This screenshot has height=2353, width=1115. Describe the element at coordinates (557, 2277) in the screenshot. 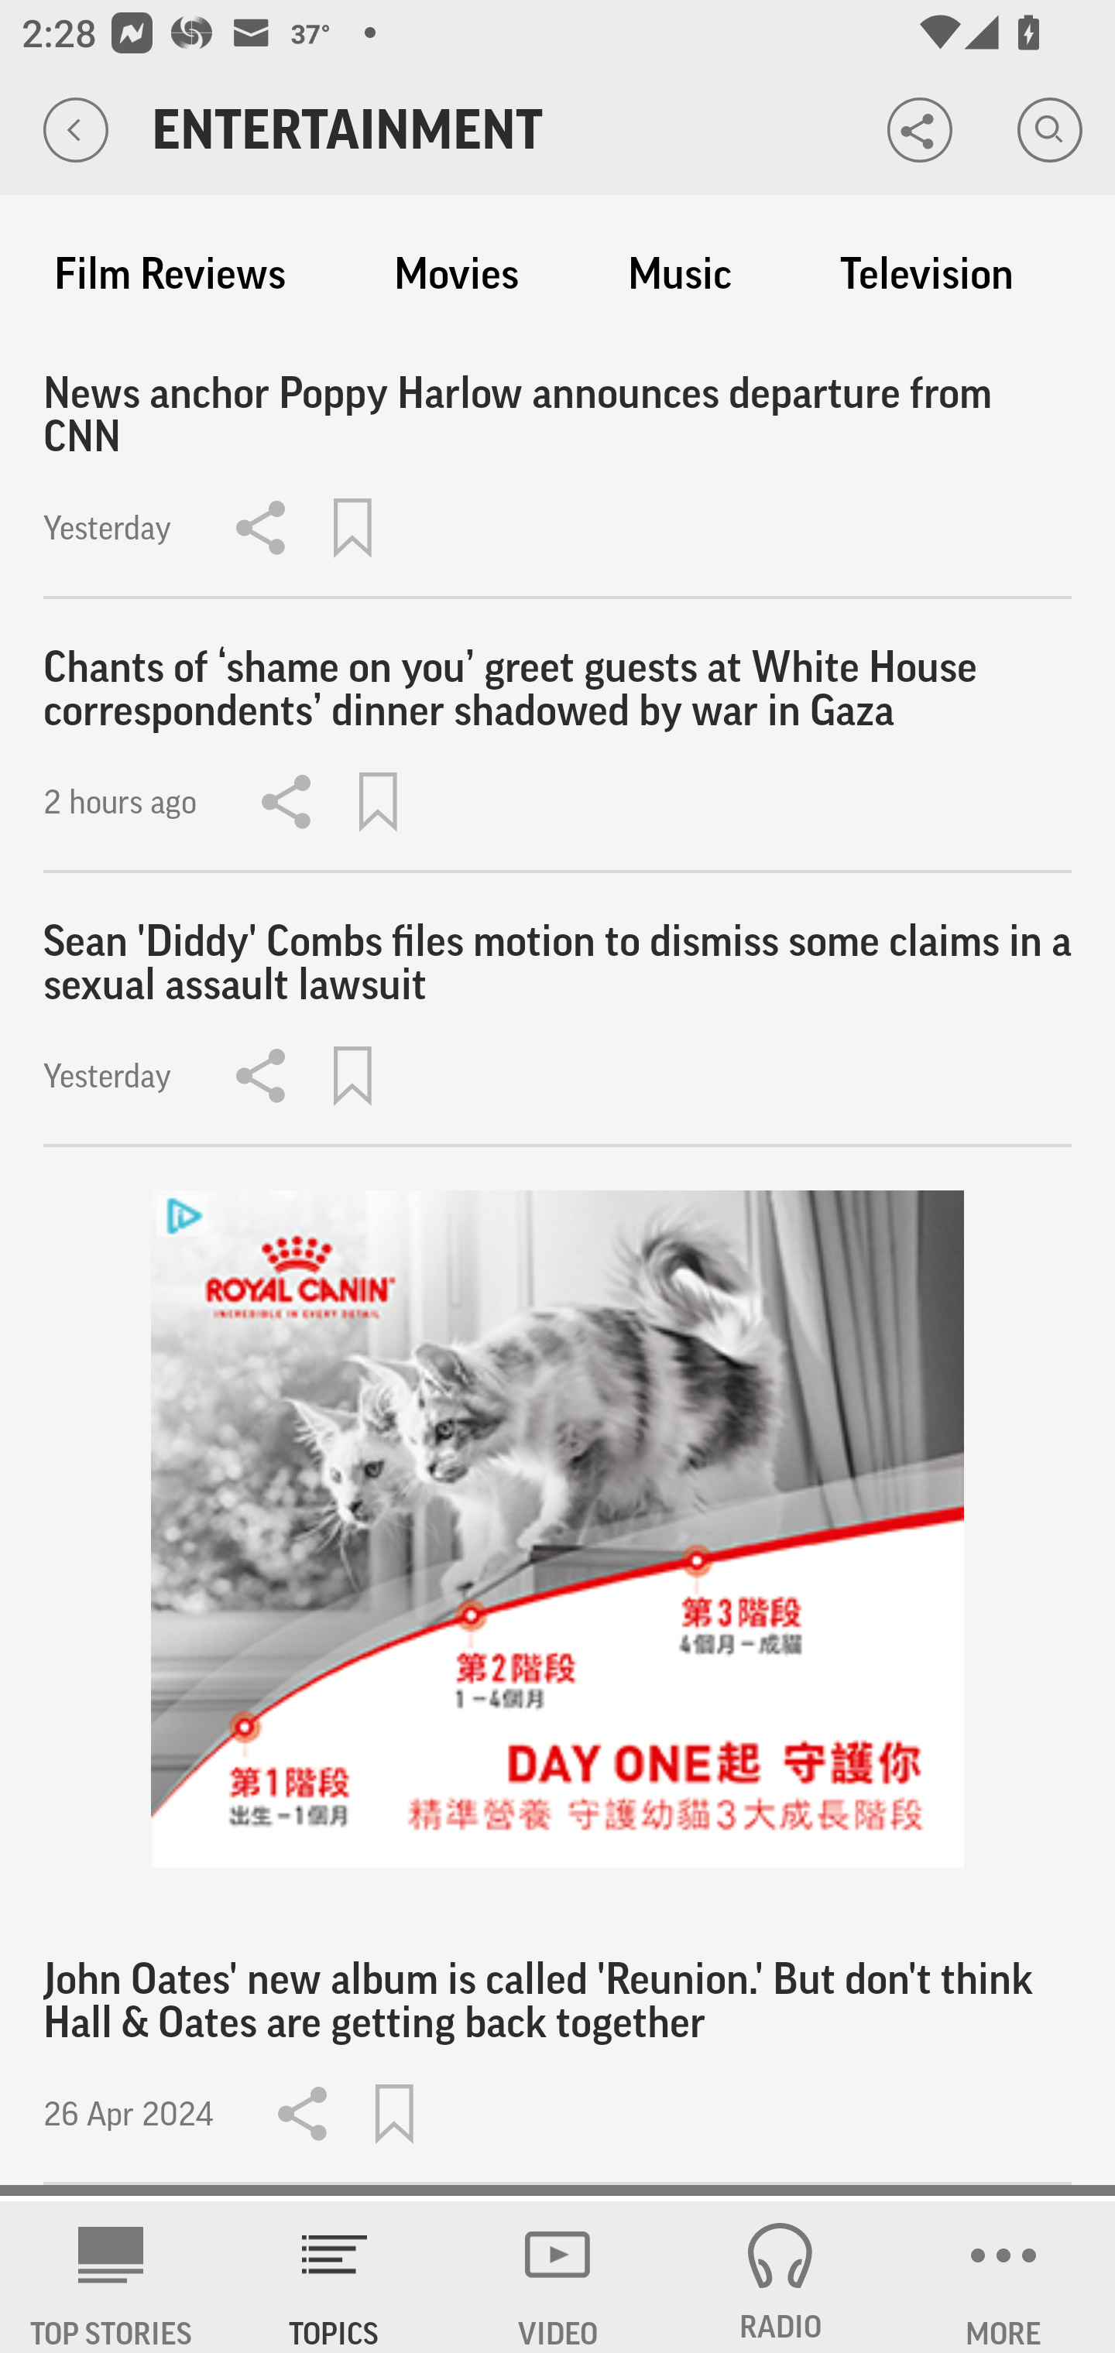

I see `VIDEO` at that location.